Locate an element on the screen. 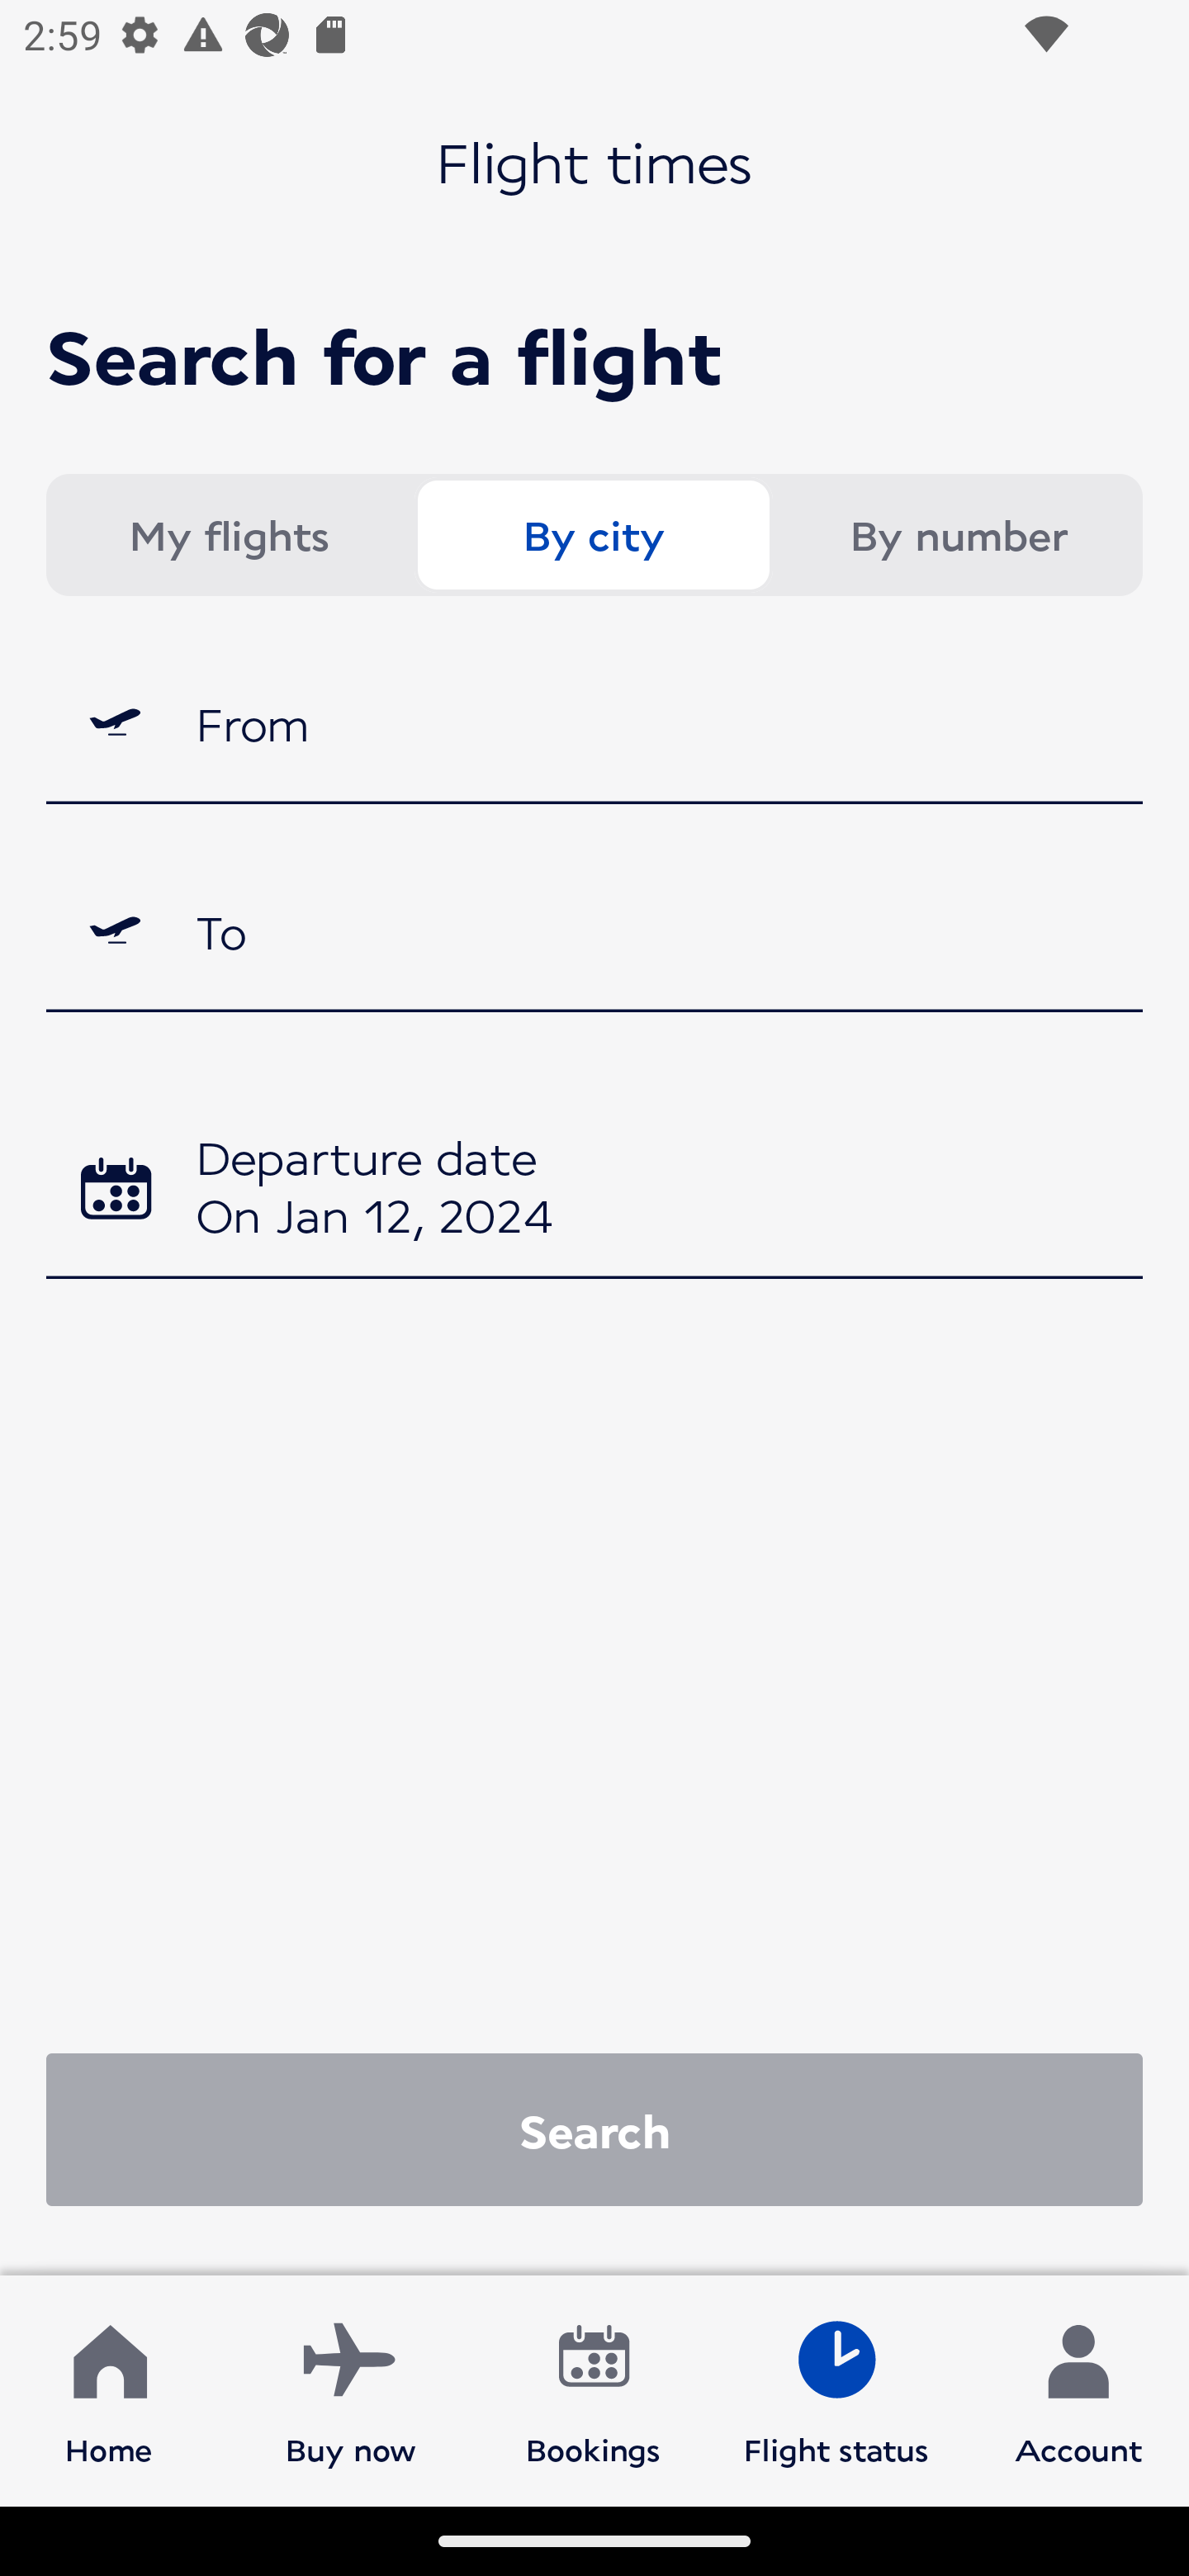 The width and height of the screenshot is (1189, 2576). Bookings is located at coordinates (594, 2389).